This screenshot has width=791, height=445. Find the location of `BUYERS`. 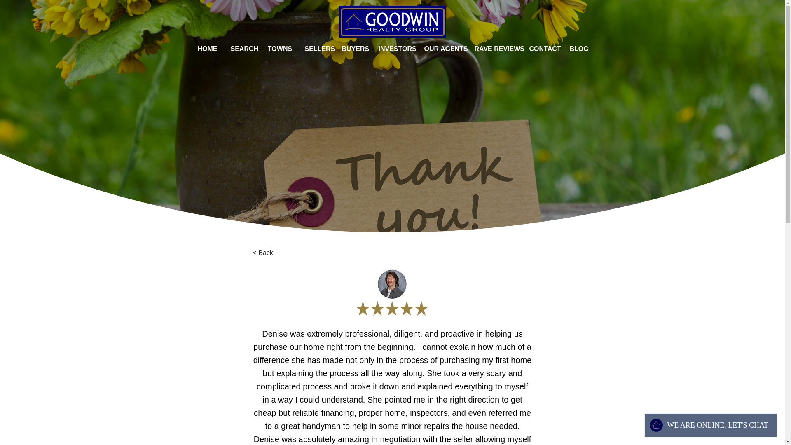

BUYERS is located at coordinates (353, 49).